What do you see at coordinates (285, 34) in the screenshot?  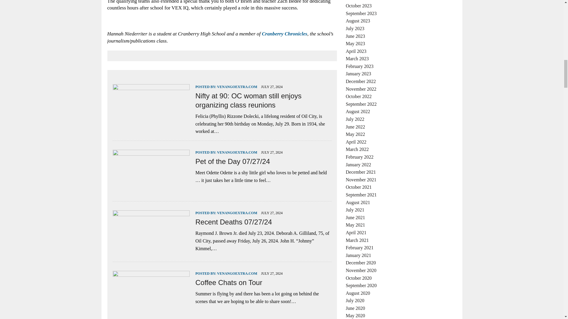 I see `Cranberry Chronicles` at bounding box center [285, 34].